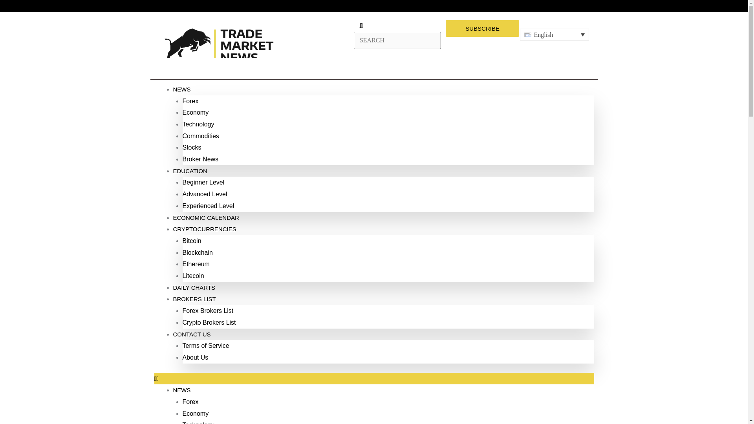  I want to click on About Us, so click(195, 357).